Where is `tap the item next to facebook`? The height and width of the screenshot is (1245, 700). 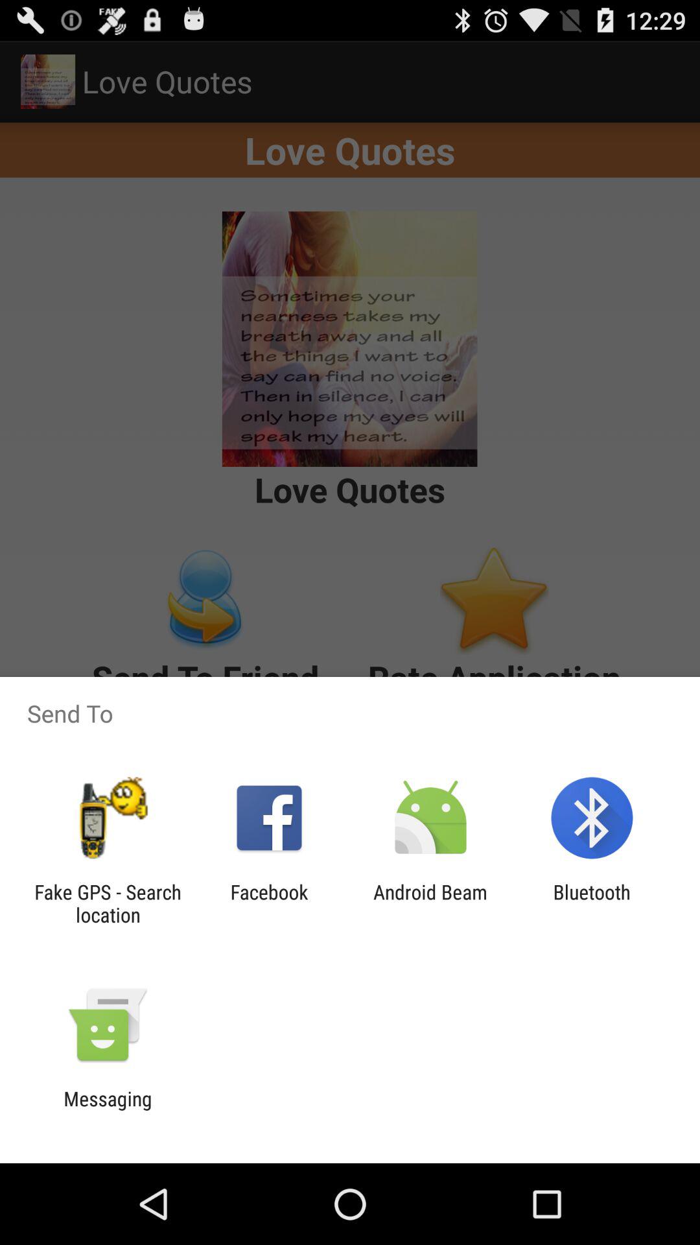 tap the item next to facebook is located at coordinates (108, 903).